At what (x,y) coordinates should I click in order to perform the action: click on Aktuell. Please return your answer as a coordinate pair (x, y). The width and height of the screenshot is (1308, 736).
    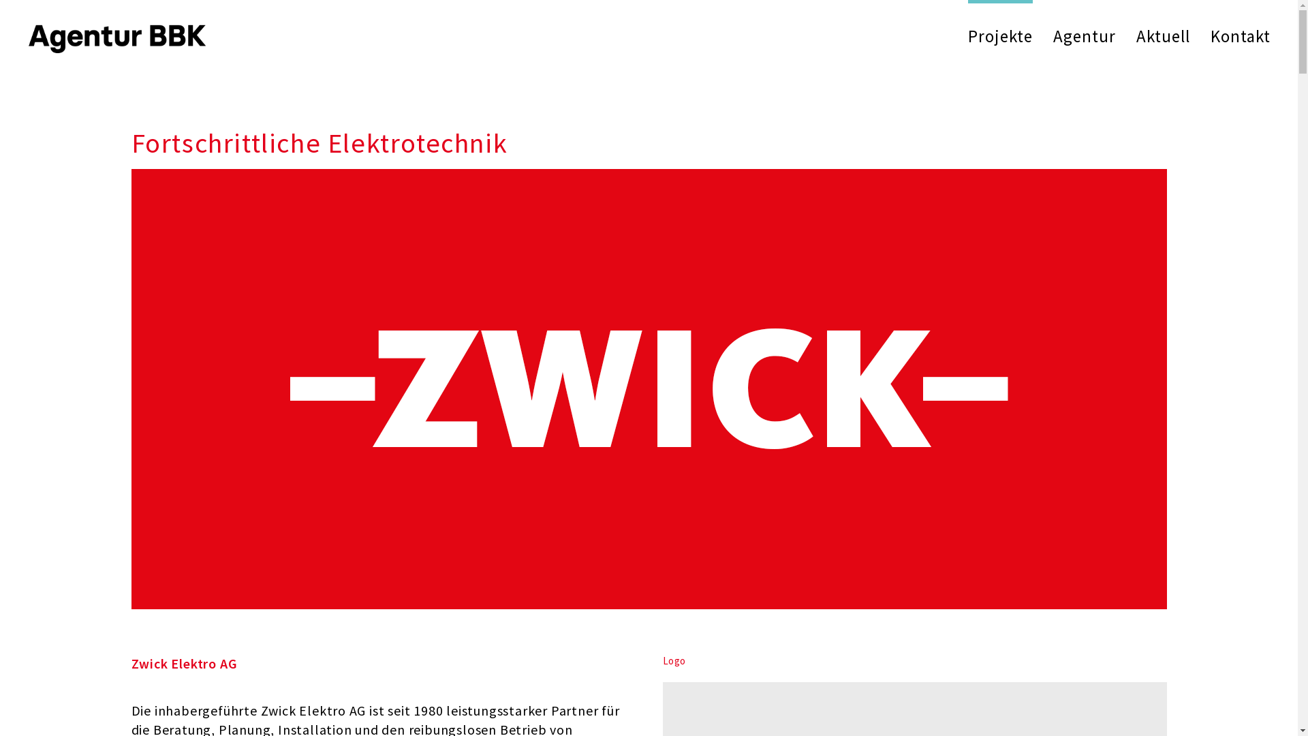
    Looking at the image, I should click on (1164, 36).